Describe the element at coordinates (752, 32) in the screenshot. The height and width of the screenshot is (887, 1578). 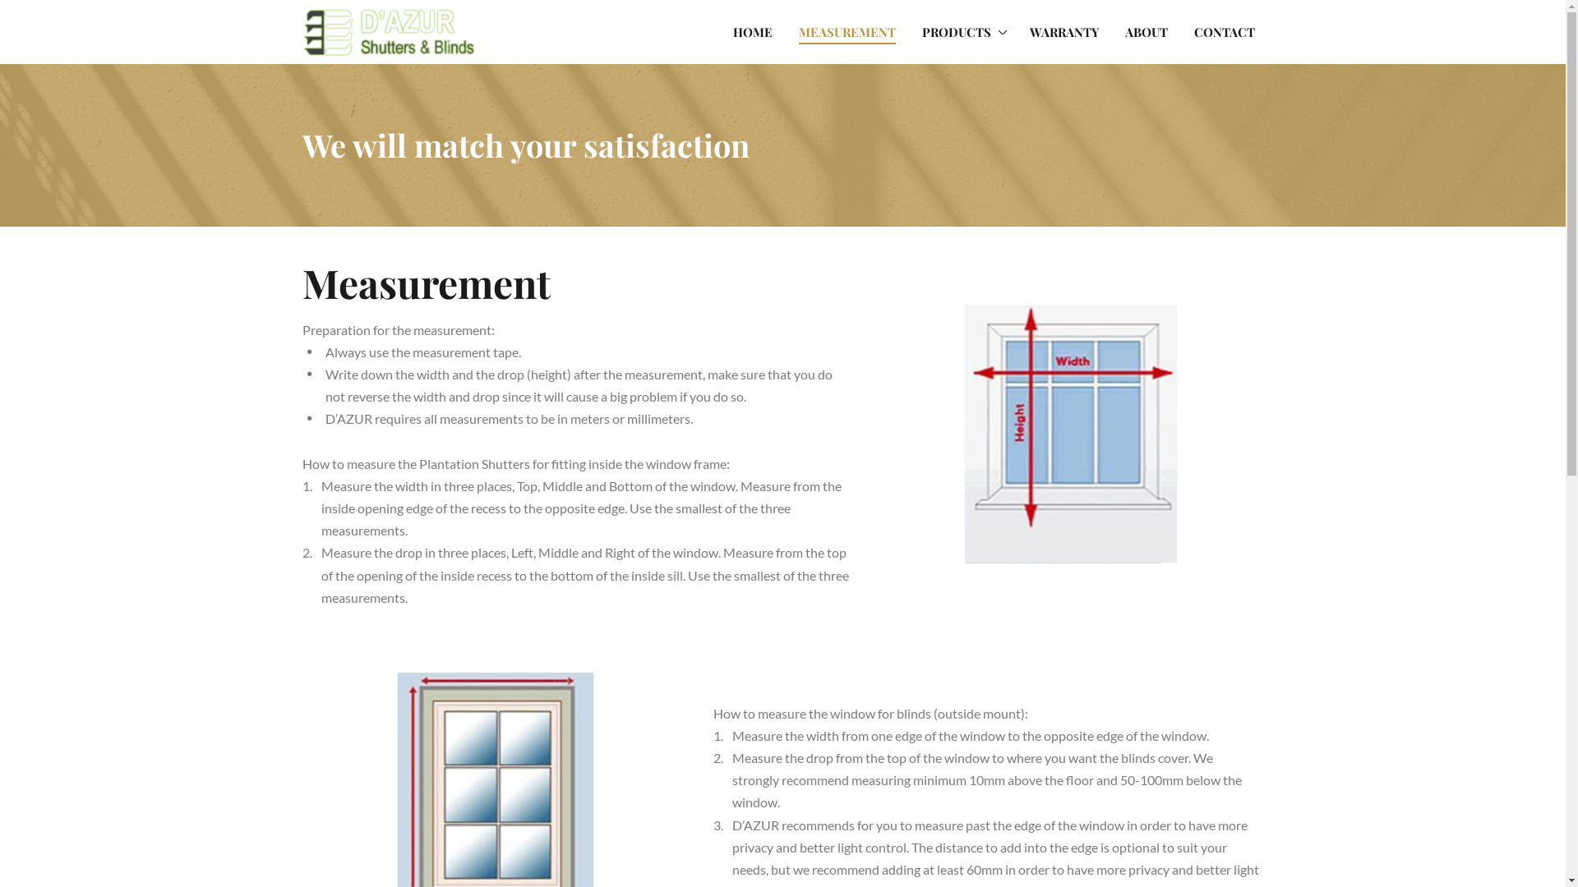
I see `HOME` at that location.